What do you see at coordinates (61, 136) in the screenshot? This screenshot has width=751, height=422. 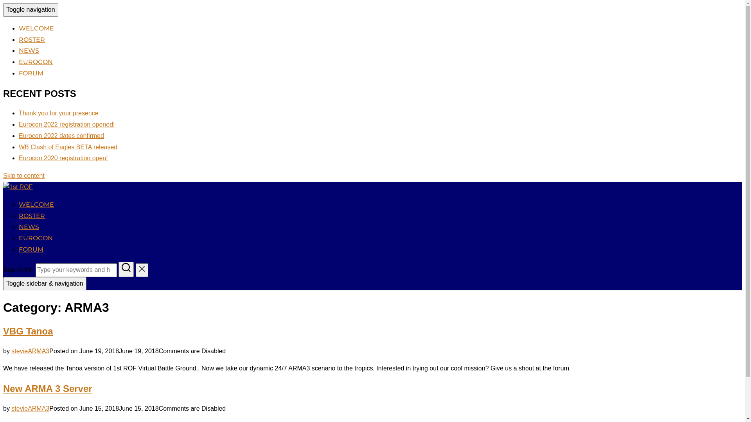 I see `Eurocon 2022 dates confirmed` at bounding box center [61, 136].